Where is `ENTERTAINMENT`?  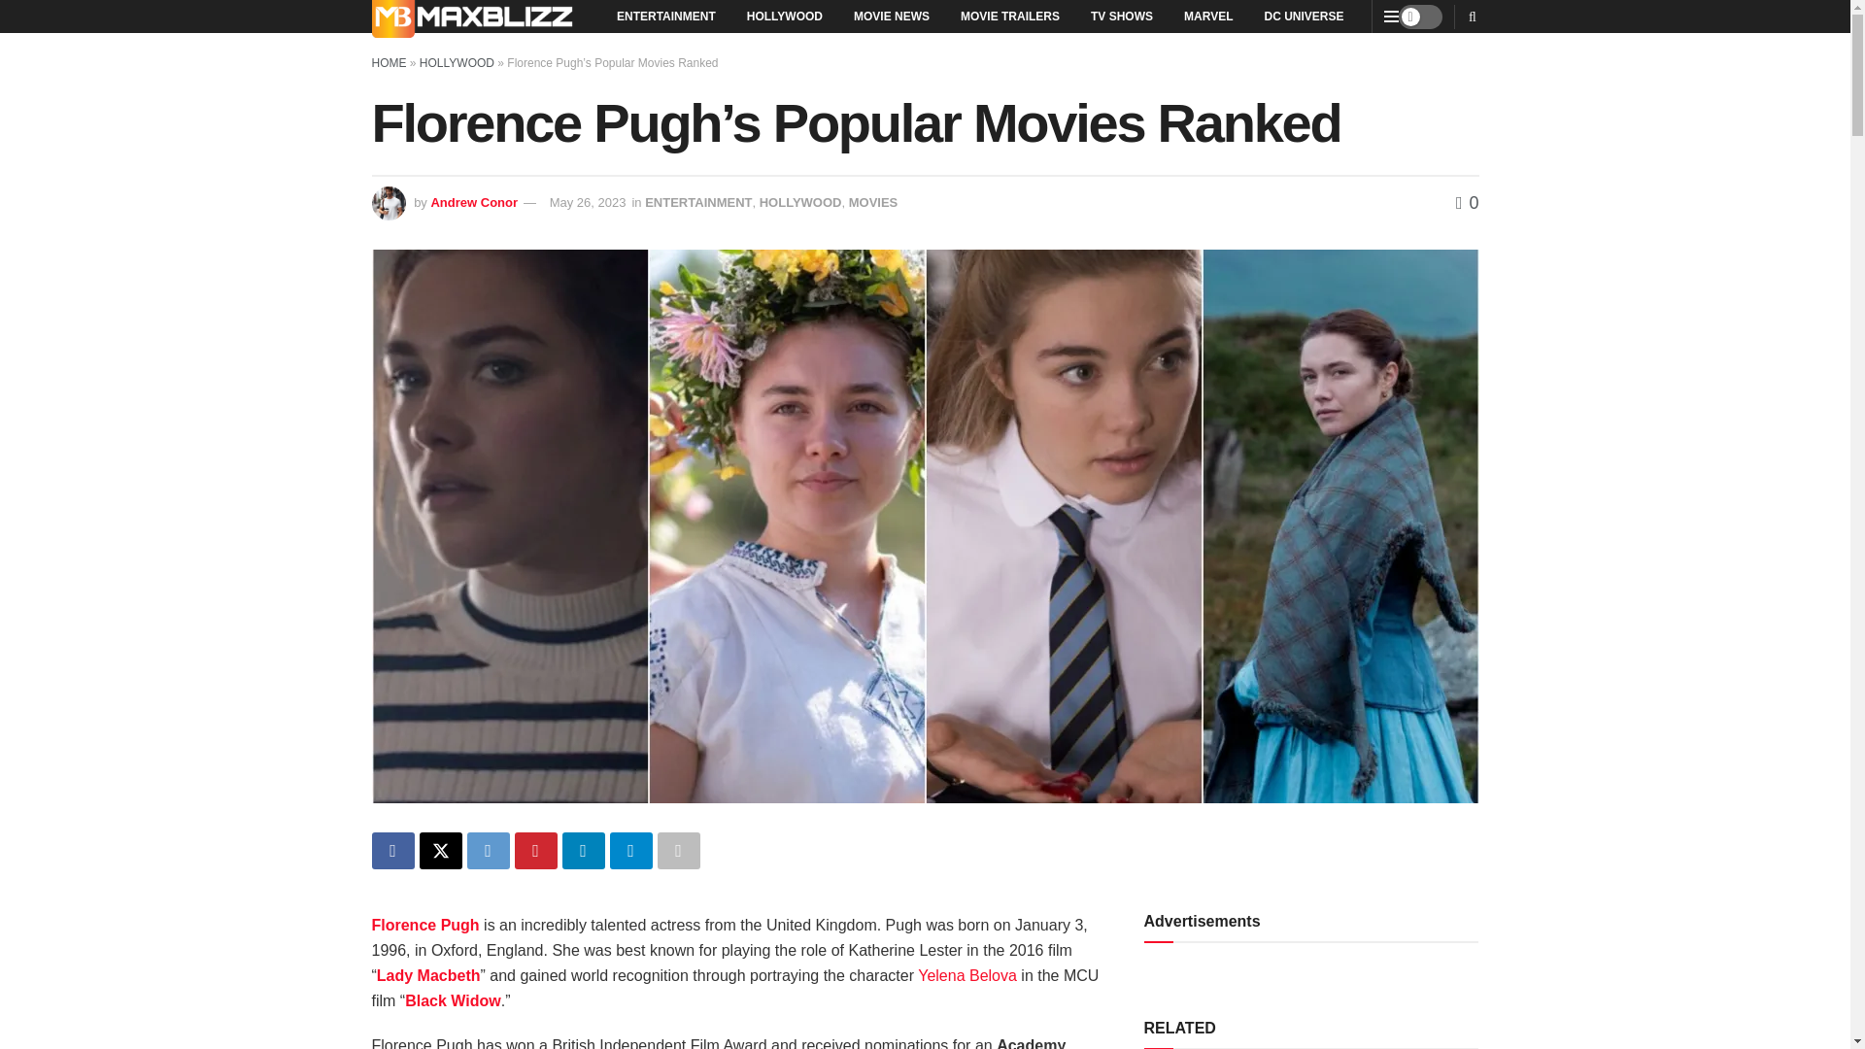 ENTERTAINMENT is located at coordinates (697, 202).